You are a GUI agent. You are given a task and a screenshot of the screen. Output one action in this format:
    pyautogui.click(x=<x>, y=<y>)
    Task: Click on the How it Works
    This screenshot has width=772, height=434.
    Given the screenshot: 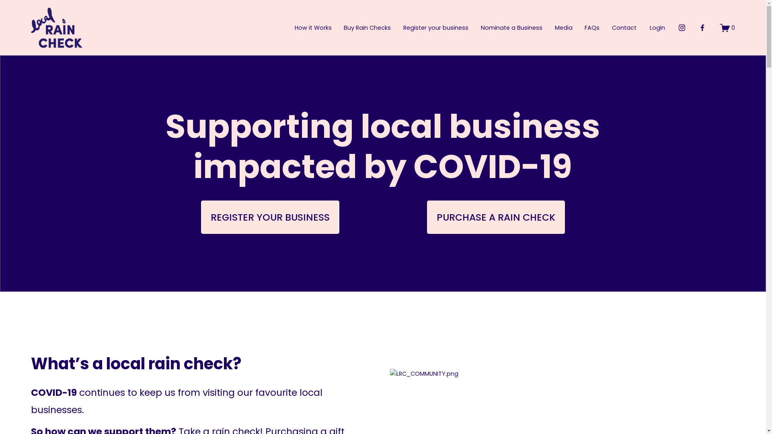 What is the action you would take?
    pyautogui.click(x=313, y=28)
    